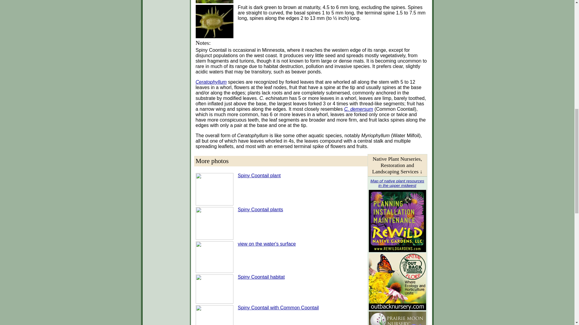  I want to click on Ceratophyllum, so click(211, 82).